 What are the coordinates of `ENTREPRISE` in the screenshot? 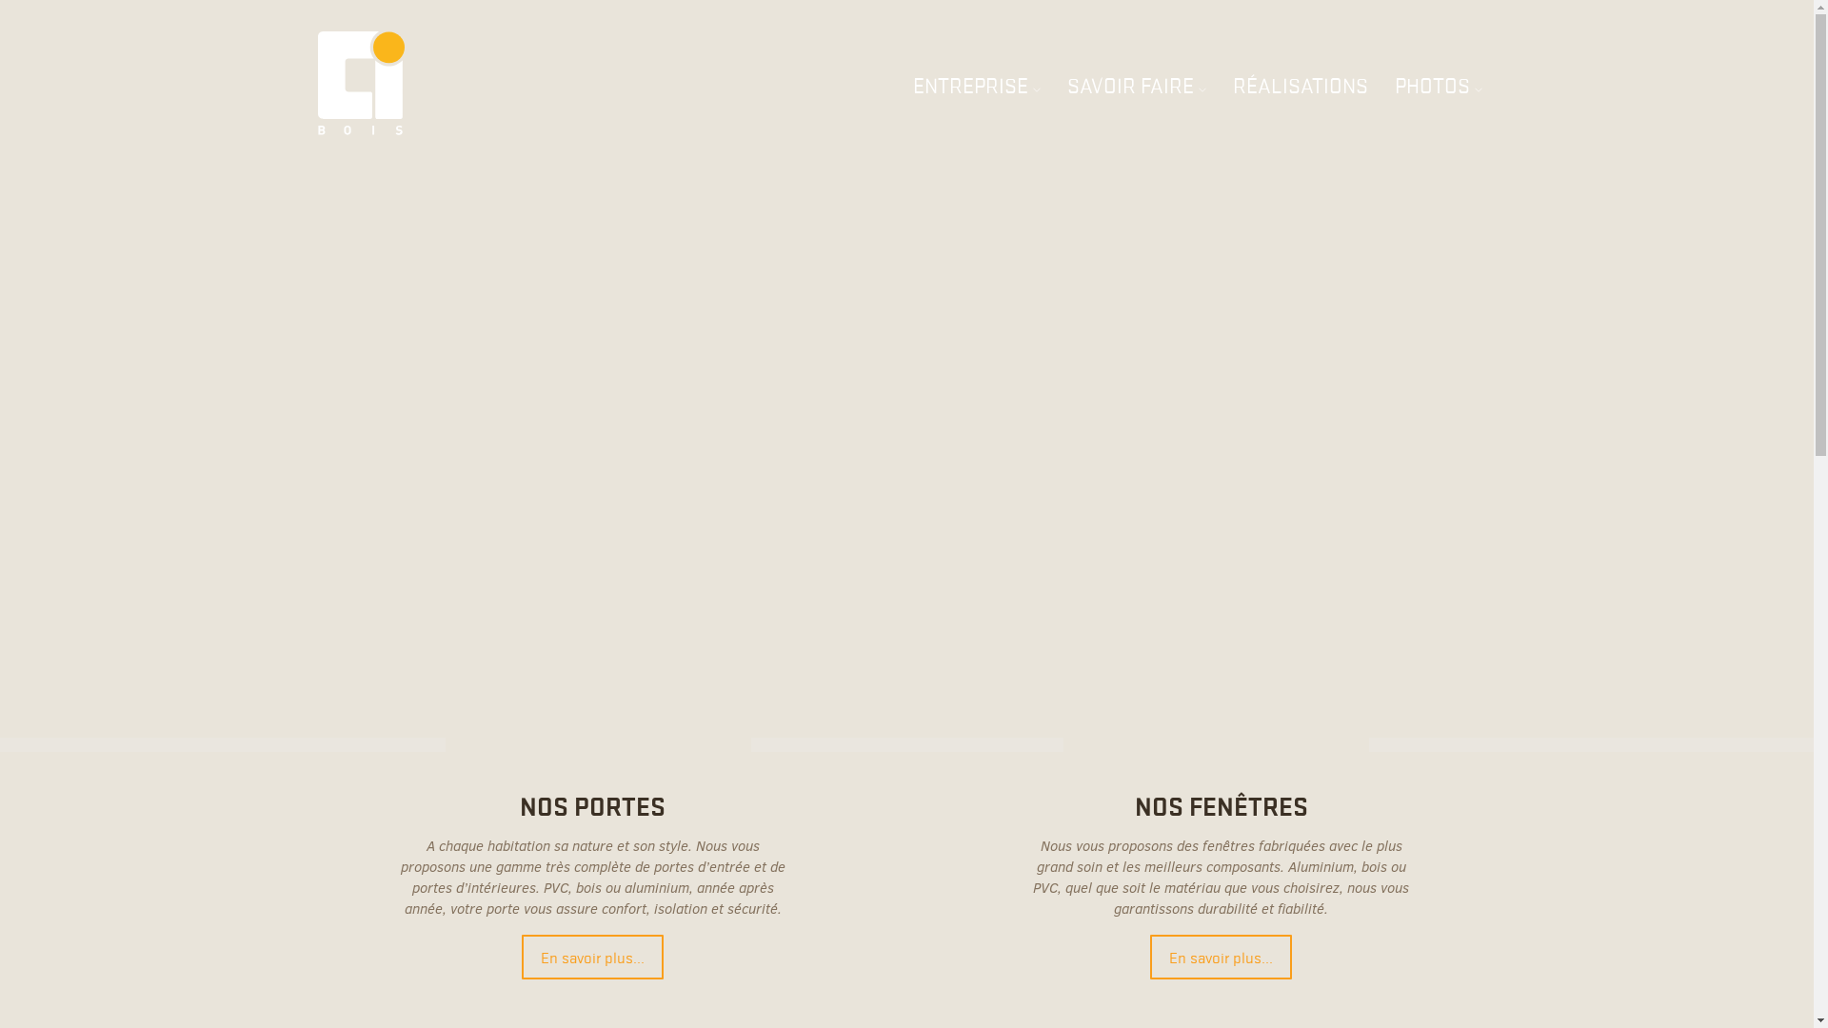 It's located at (977, 86).